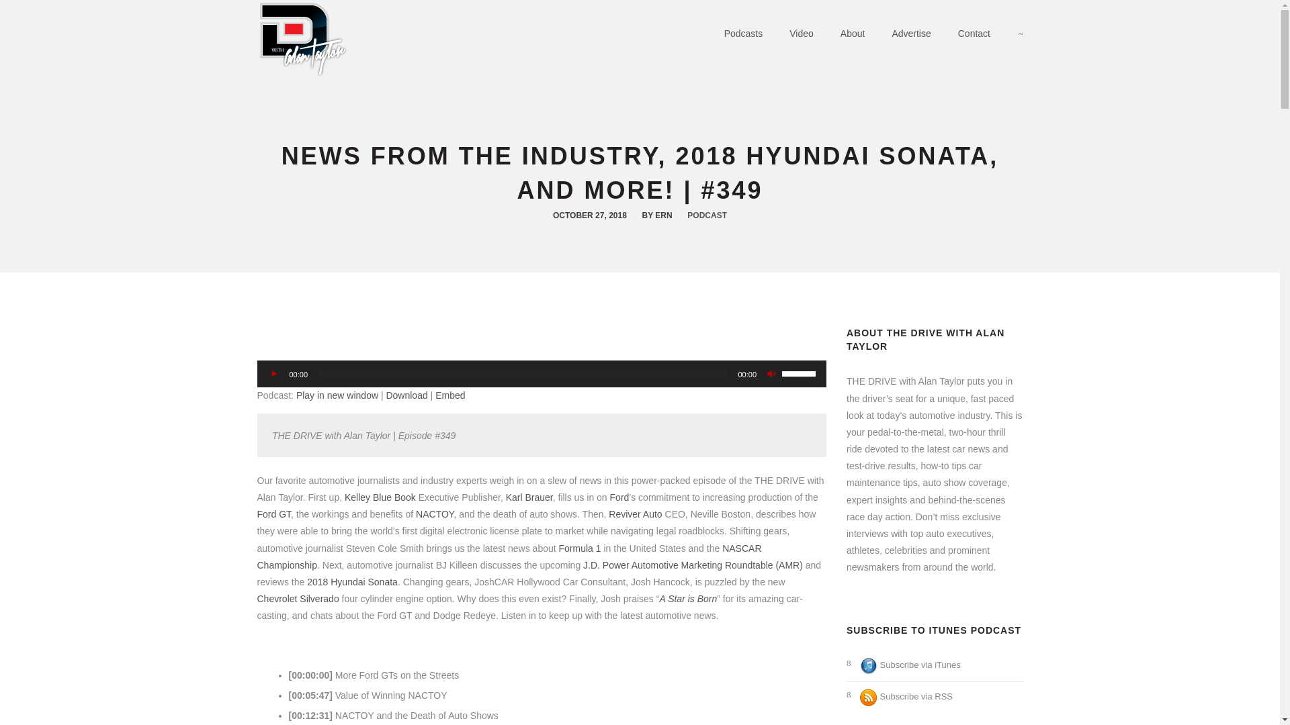  What do you see at coordinates (529, 497) in the screenshot?
I see `Karl Brauer` at bounding box center [529, 497].